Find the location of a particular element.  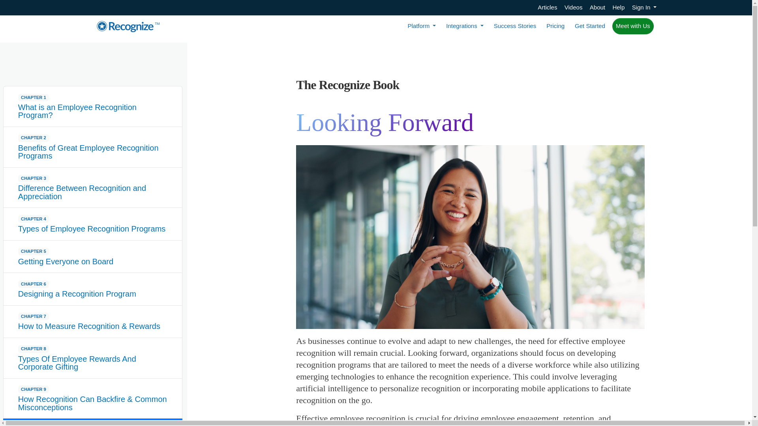

Platform is located at coordinates (421, 26).